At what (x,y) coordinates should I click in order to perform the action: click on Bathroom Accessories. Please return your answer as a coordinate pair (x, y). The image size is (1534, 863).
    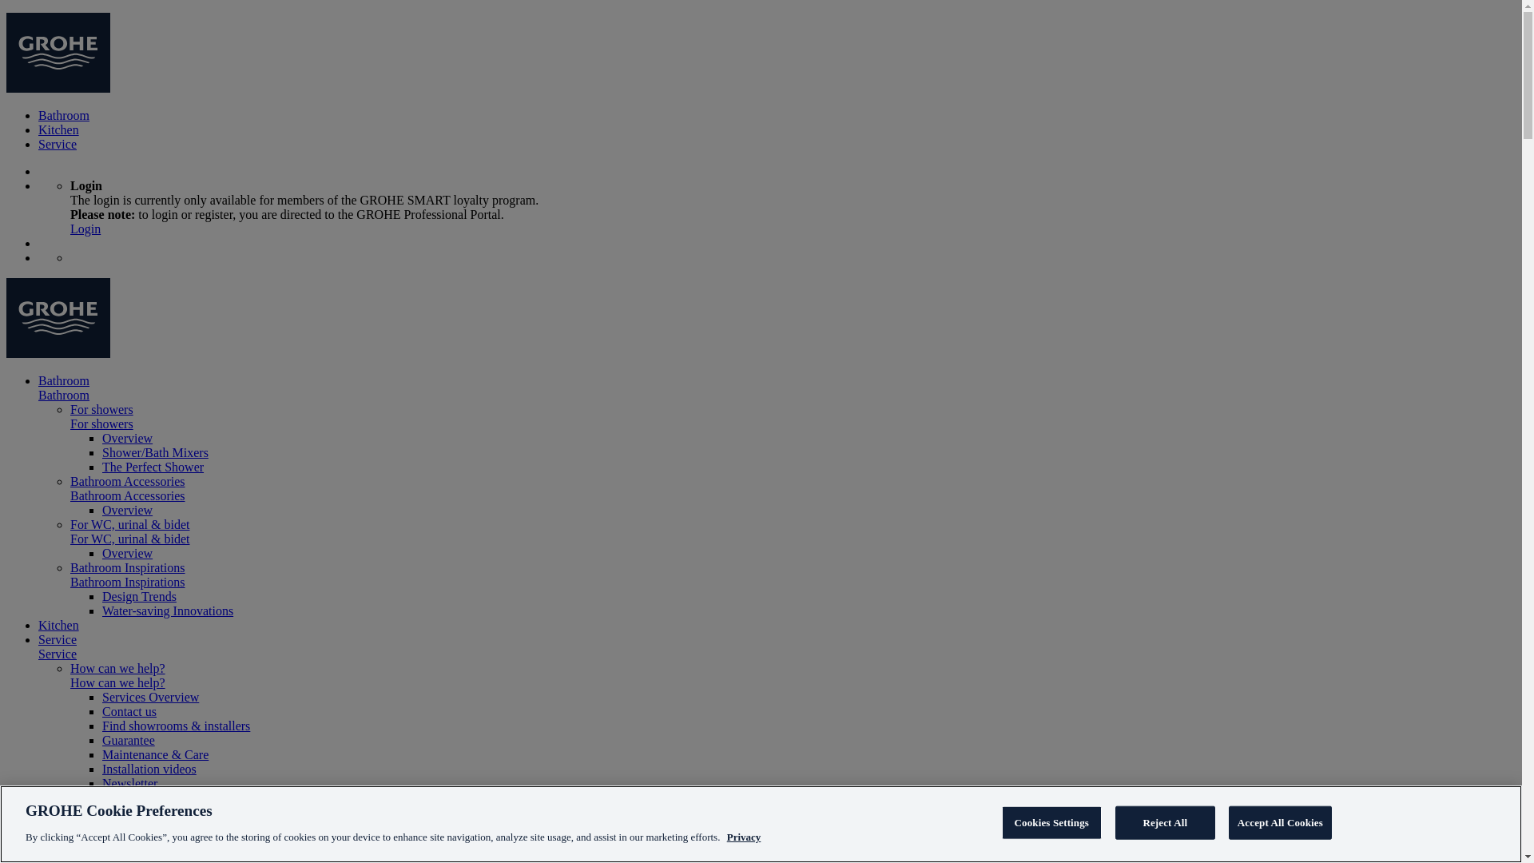
    Looking at the image, I should click on (128, 481).